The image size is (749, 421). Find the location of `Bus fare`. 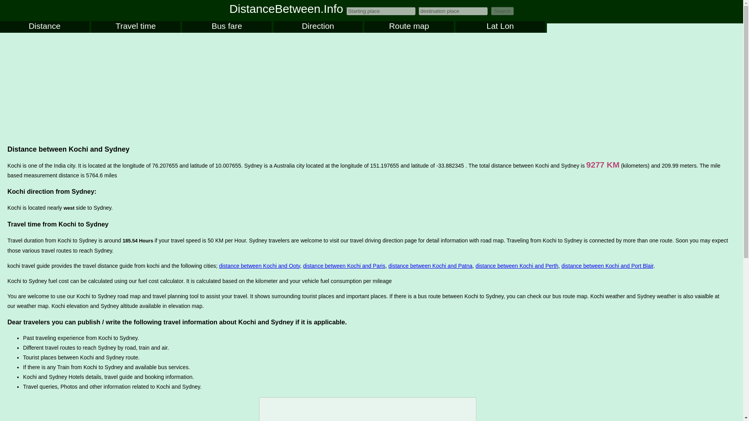

Bus fare is located at coordinates (226, 27).